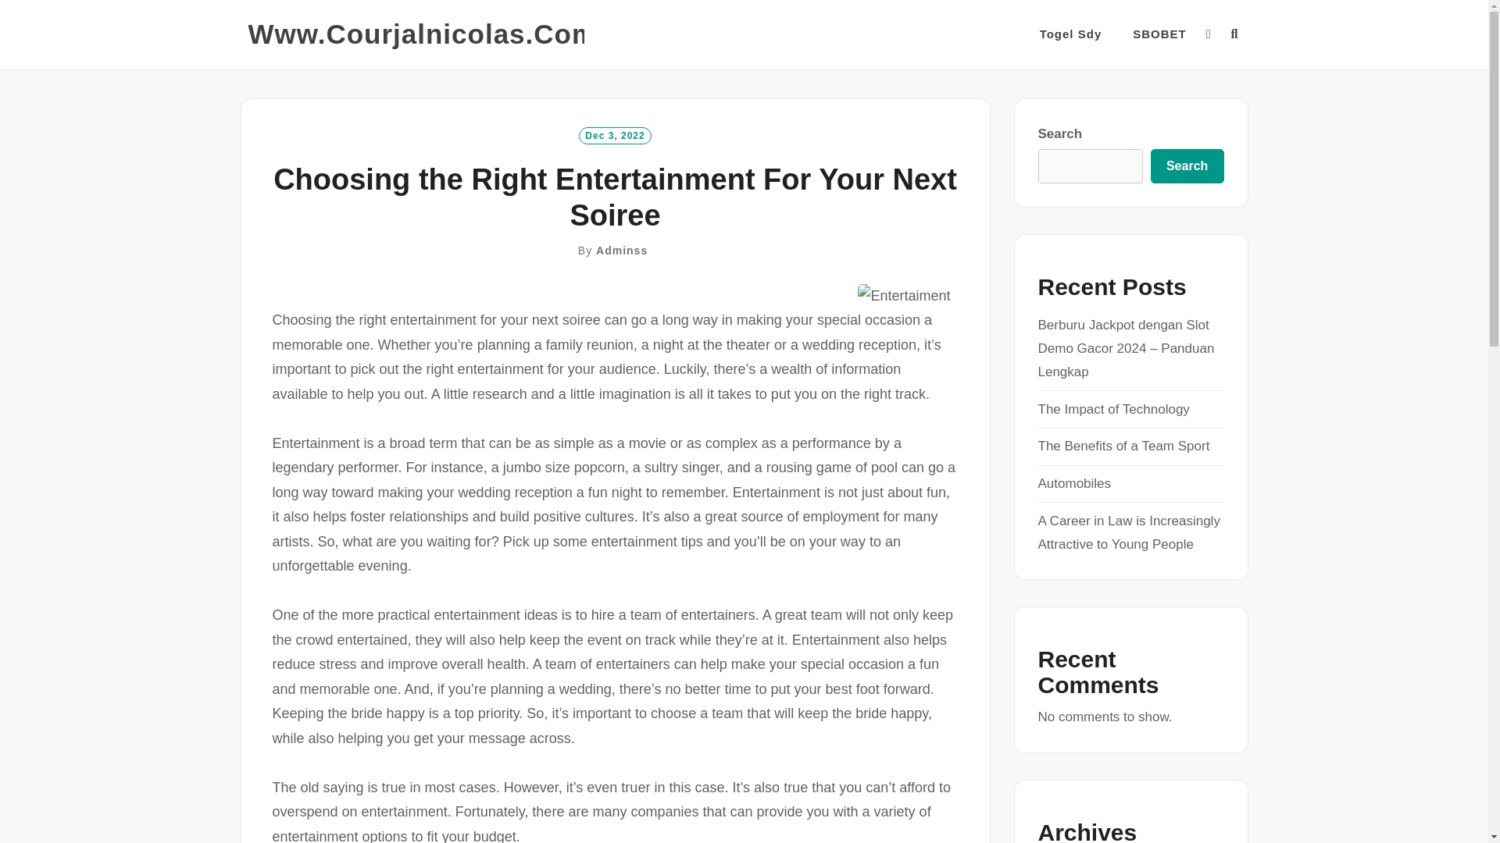 This screenshot has height=843, width=1500. I want to click on Search, so click(1187, 166).